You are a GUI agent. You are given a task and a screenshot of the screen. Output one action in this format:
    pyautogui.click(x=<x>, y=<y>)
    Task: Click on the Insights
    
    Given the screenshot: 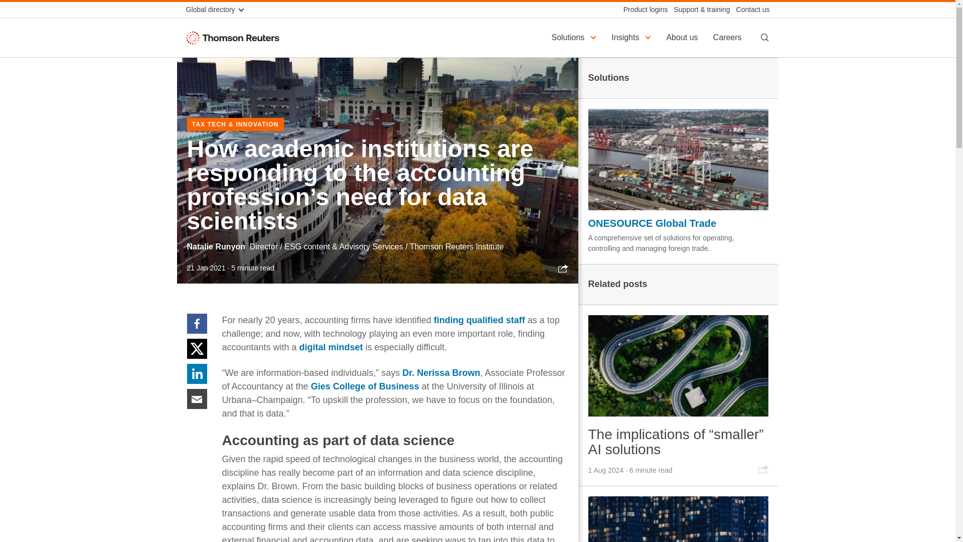 What is the action you would take?
    pyautogui.click(x=632, y=37)
    